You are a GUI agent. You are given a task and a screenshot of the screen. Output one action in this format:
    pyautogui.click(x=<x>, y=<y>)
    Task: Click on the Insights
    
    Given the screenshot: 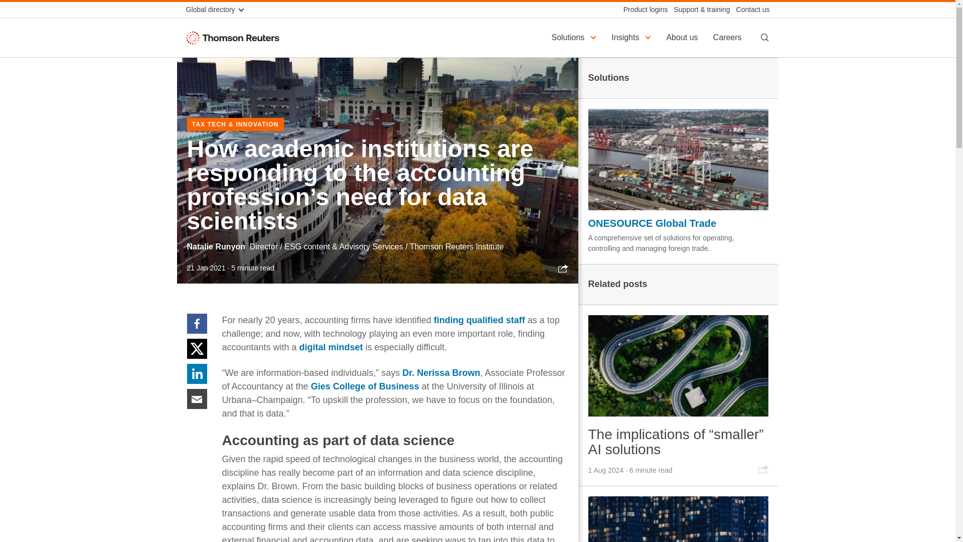 What is the action you would take?
    pyautogui.click(x=632, y=37)
    